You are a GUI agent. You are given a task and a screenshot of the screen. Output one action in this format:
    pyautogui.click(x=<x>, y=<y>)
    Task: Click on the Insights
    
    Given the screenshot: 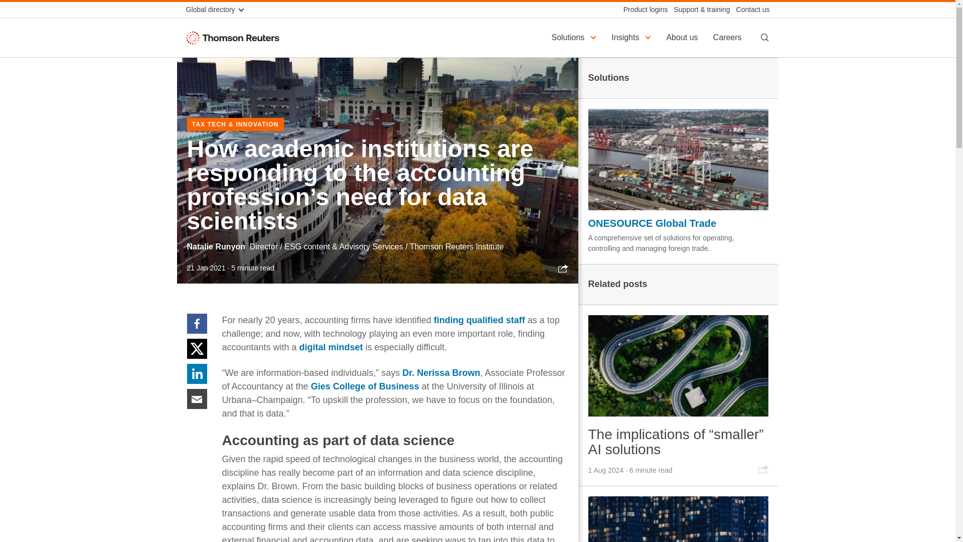 What is the action you would take?
    pyautogui.click(x=632, y=37)
    